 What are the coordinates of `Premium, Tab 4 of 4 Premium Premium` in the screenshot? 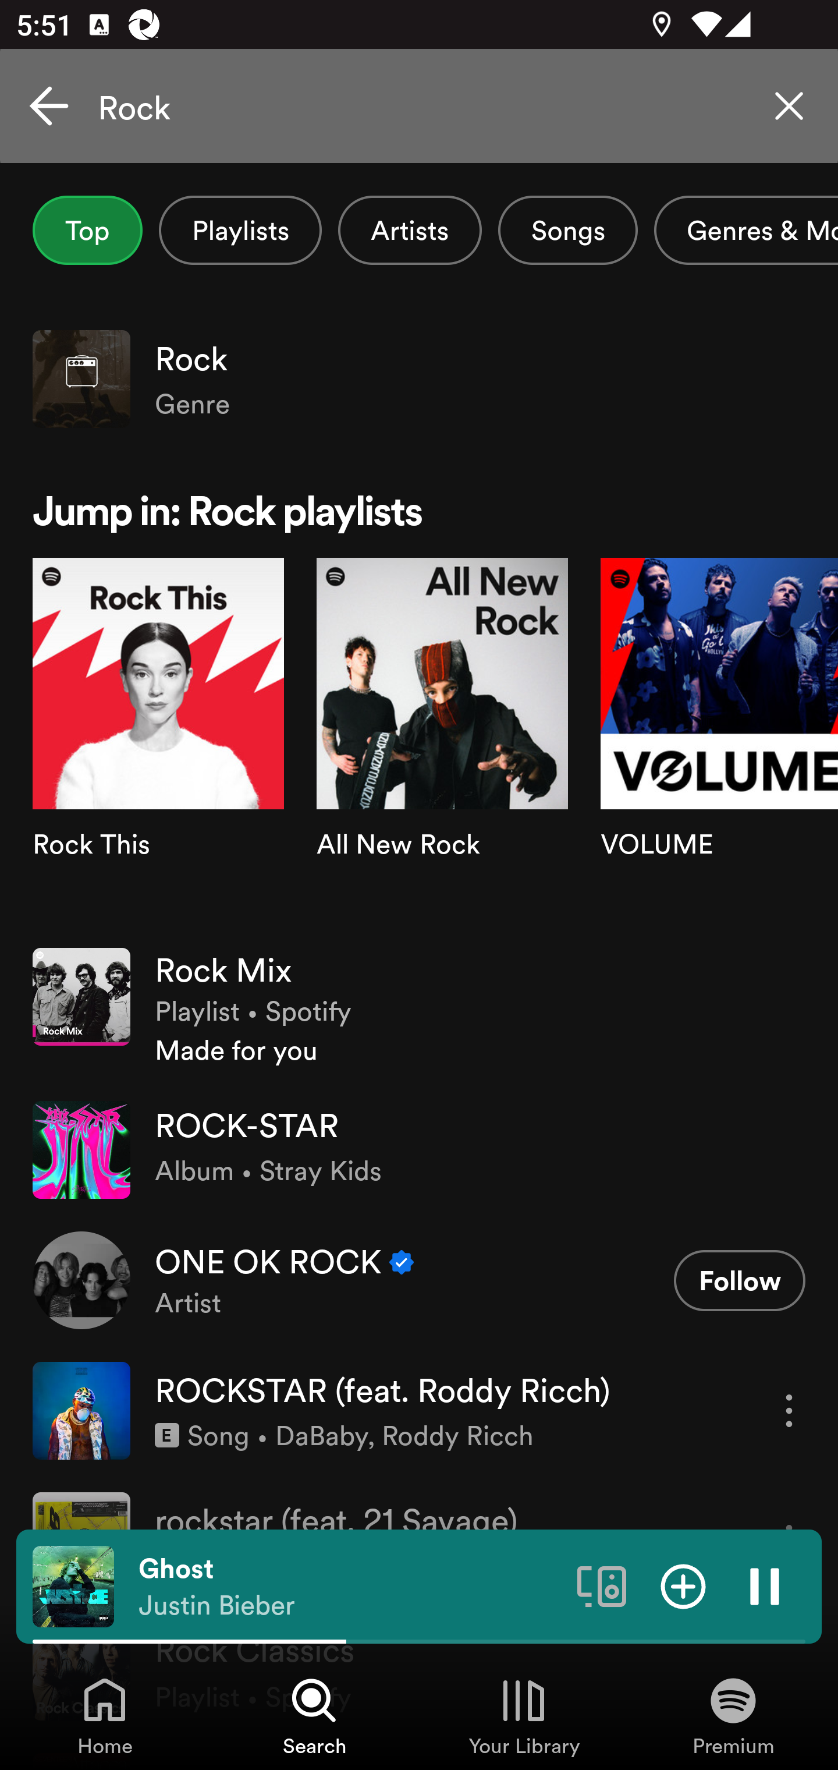 It's located at (733, 1715).